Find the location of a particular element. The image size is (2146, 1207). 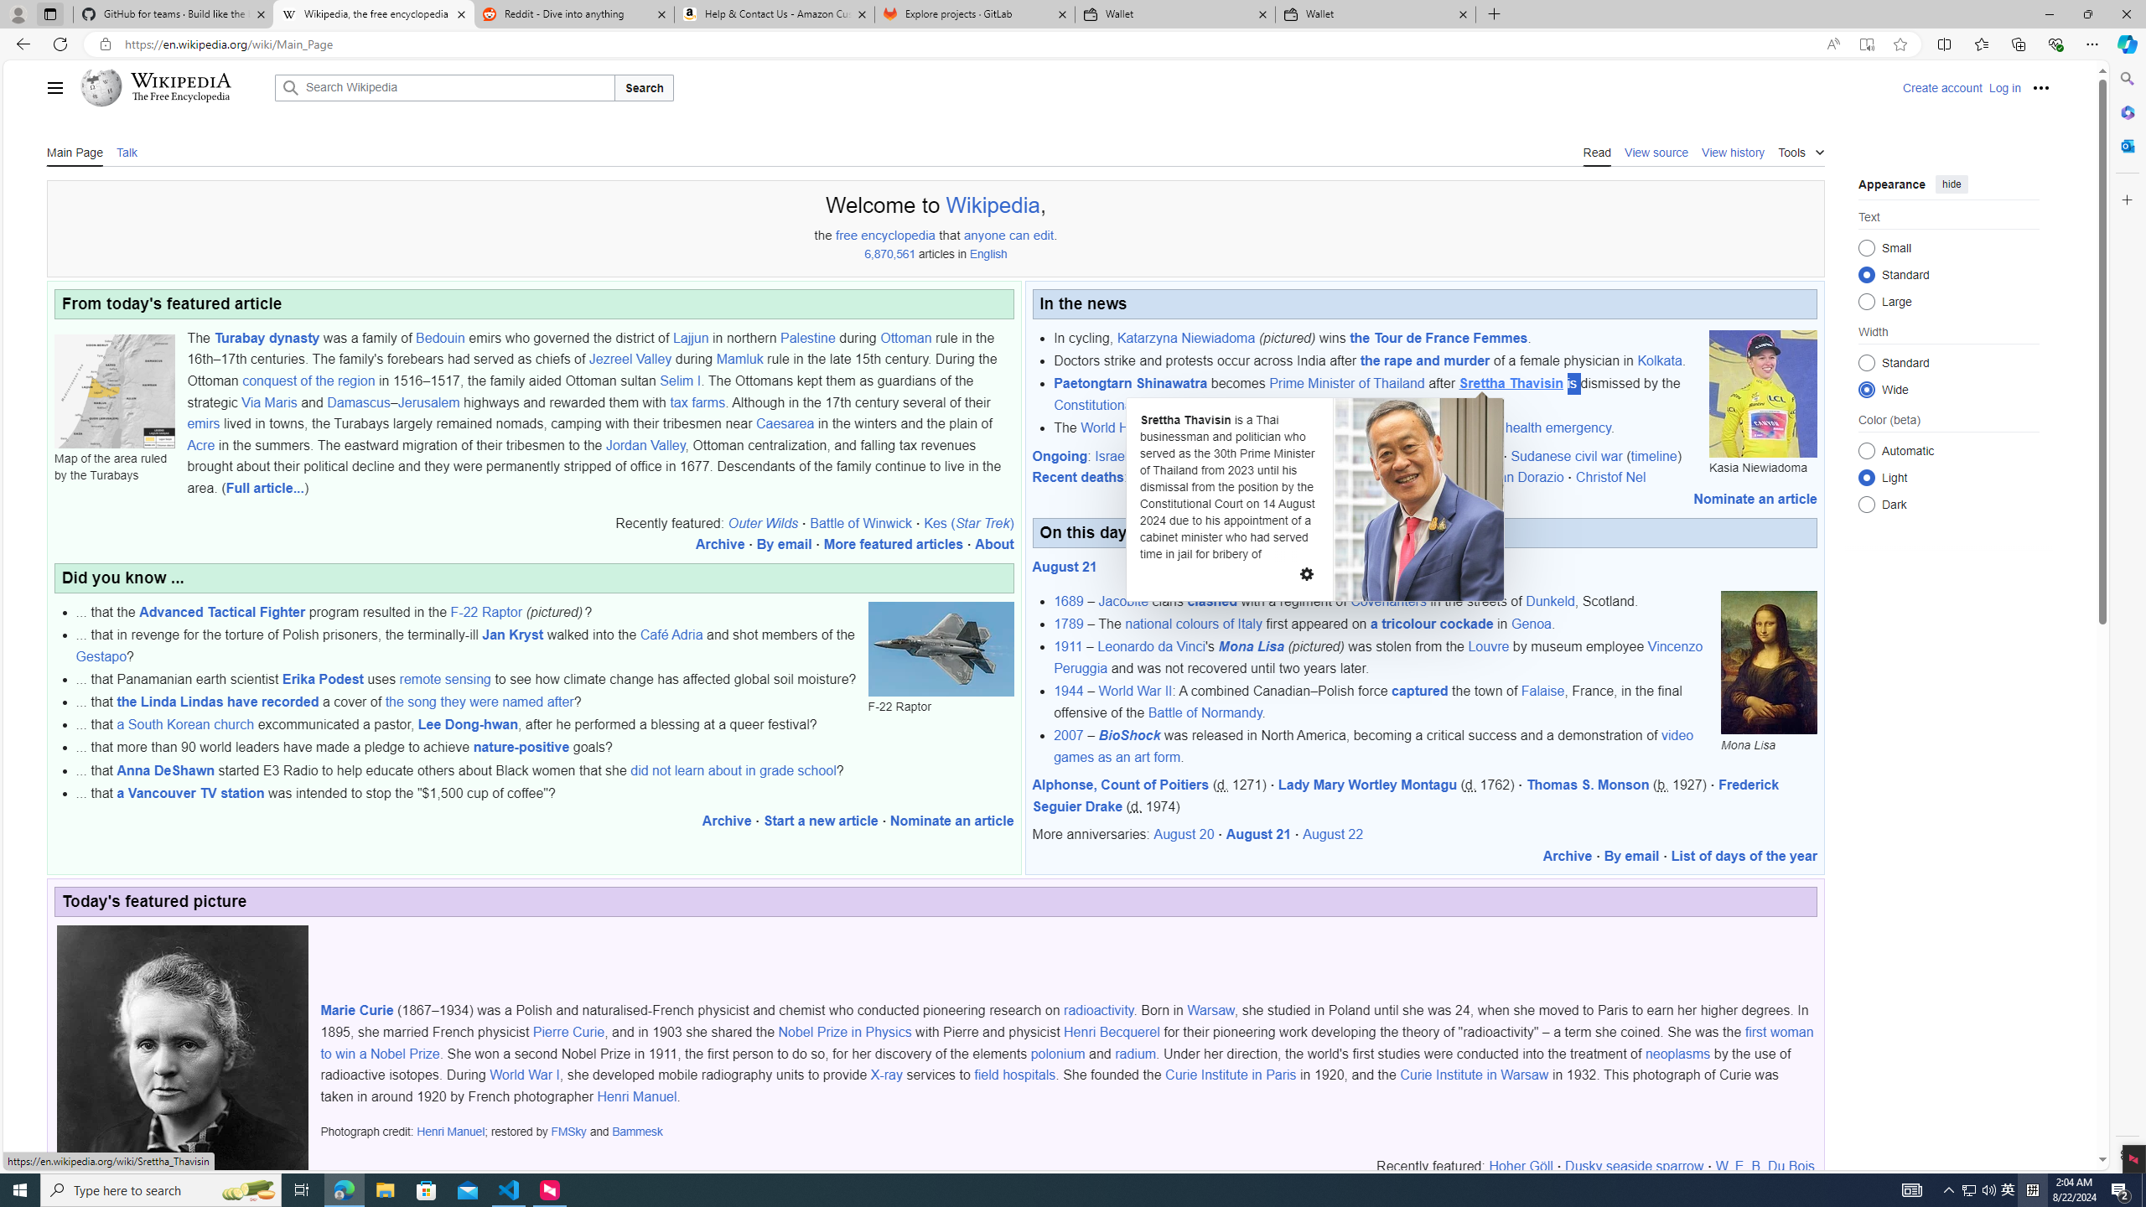

Battle of Winwick is located at coordinates (860, 523).